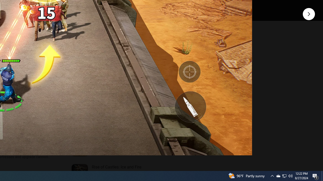  Describe the element at coordinates (53, 68) in the screenshot. I see `Scroll Next` at that location.